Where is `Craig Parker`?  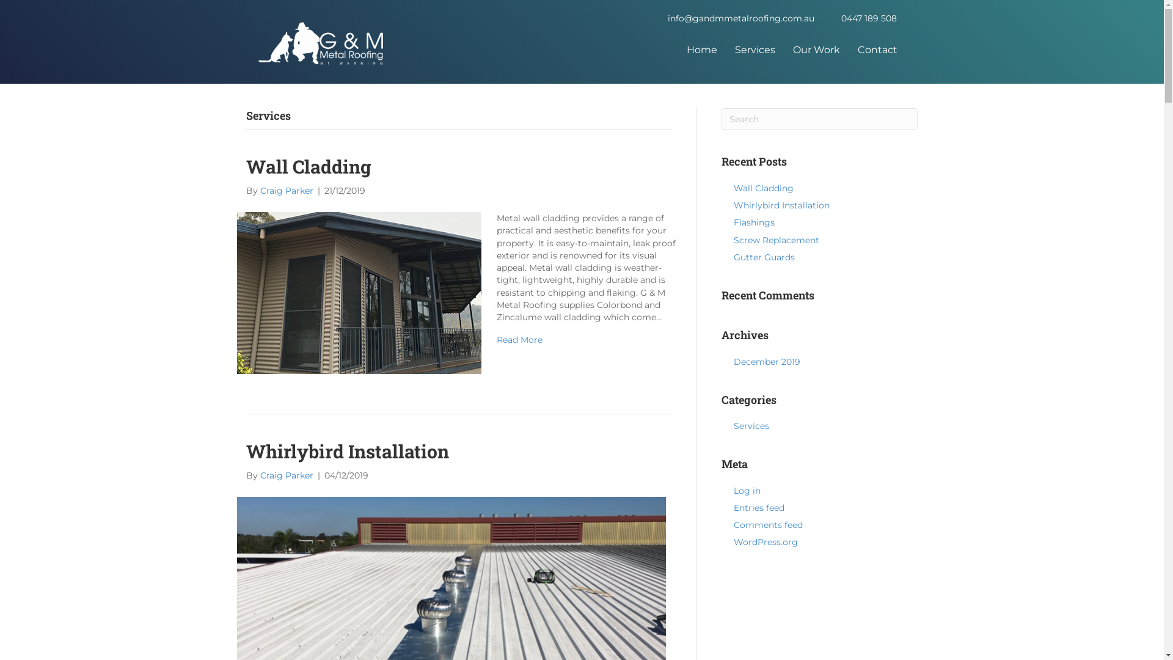
Craig Parker is located at coordinates (287, 475).